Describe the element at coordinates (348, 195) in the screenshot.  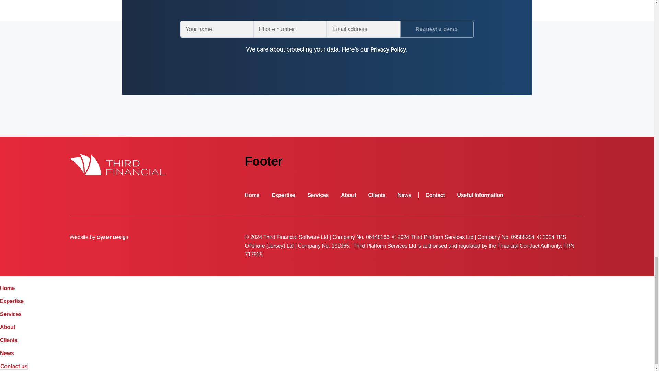
I see `About` at that location.